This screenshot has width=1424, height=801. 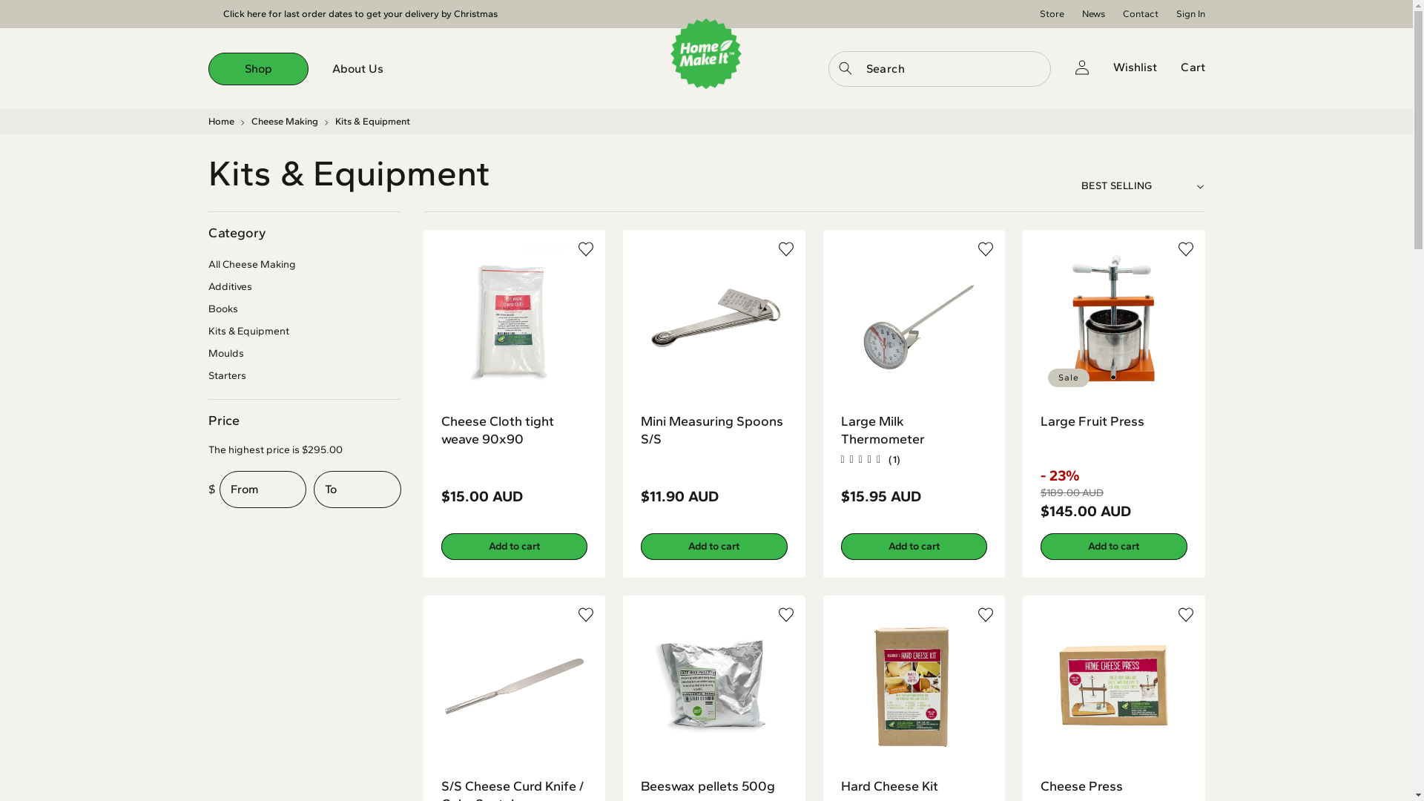 What do you see at coordinates (1114, 421) in the screenshot?
I see `Large Fruit Press` at bounding box center [1114, 421].